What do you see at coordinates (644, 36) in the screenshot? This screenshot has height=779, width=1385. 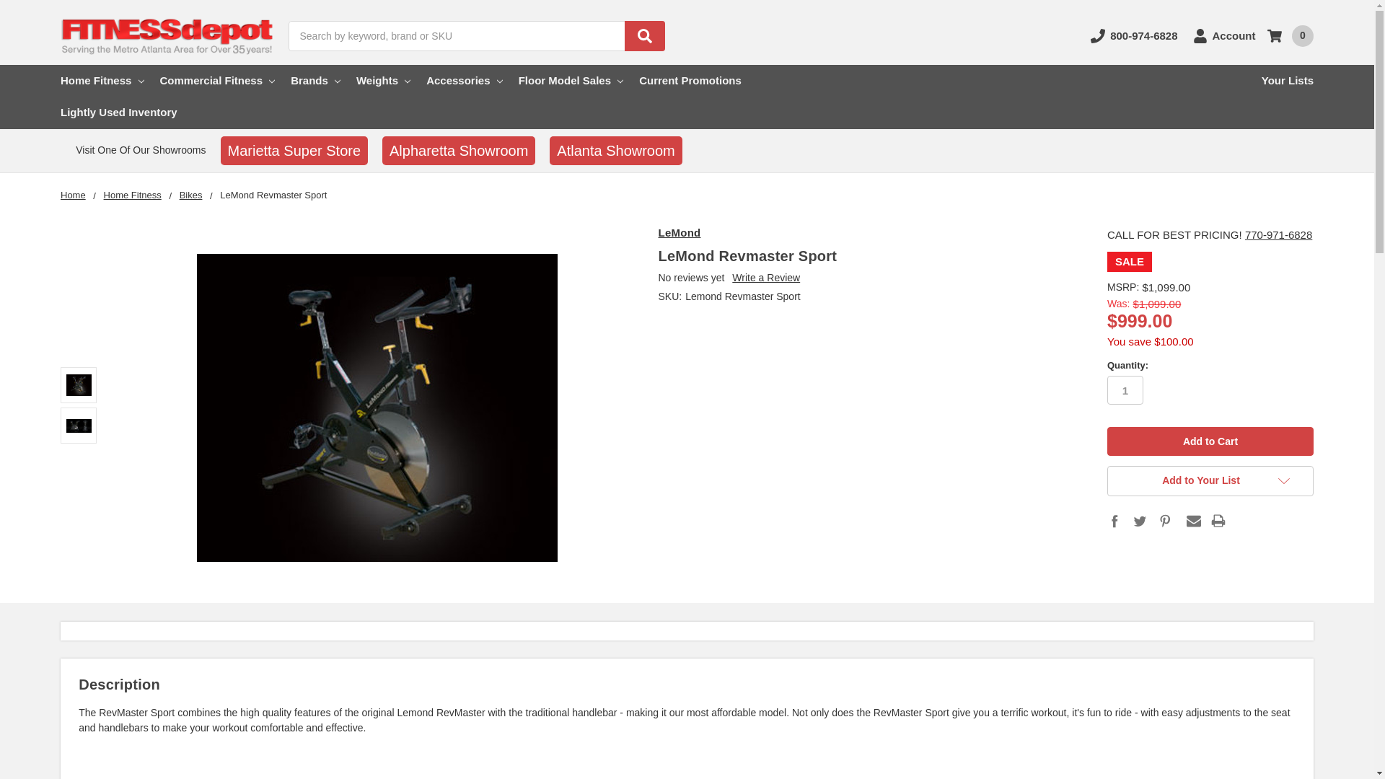 I see `Search` at bounding box center [644, 36].